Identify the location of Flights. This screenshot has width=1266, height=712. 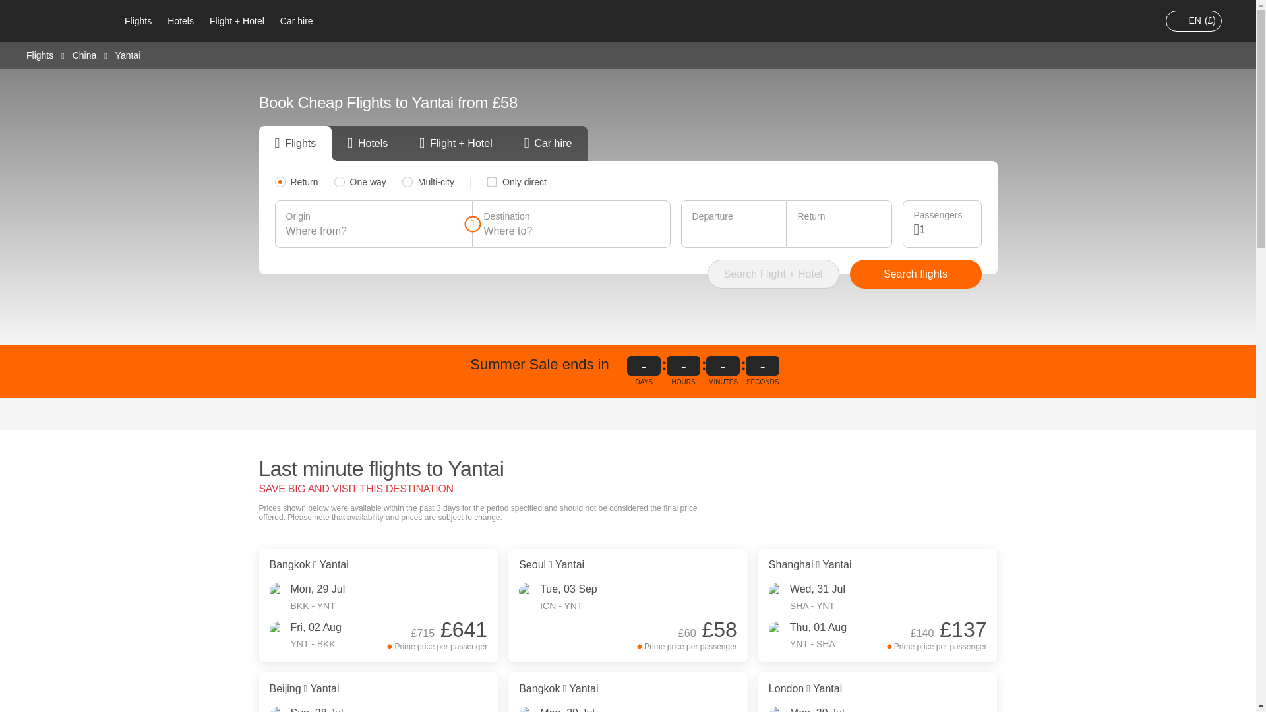
(137, 21).